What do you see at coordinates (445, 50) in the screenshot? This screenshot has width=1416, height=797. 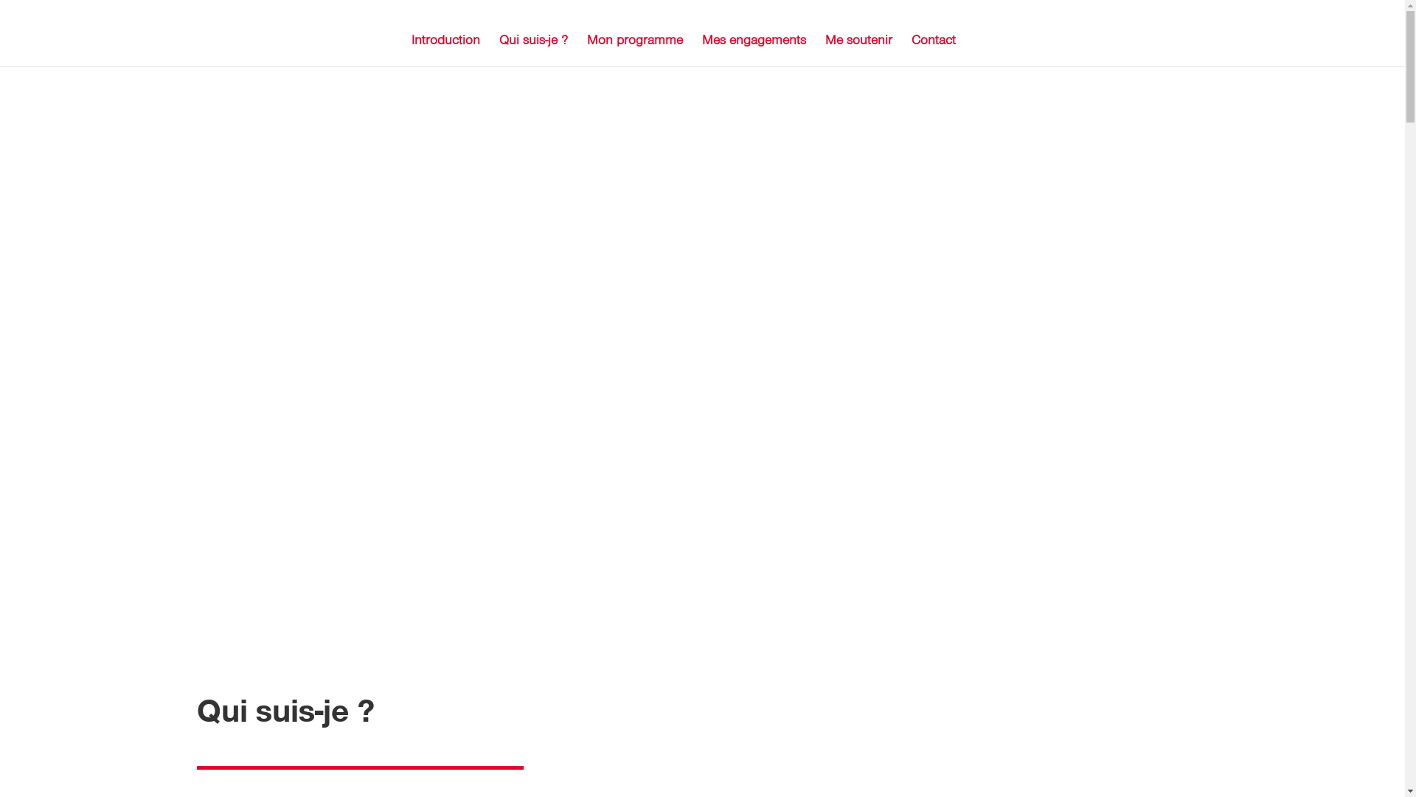 I see `Introduction` at bounding box center [445, 50].